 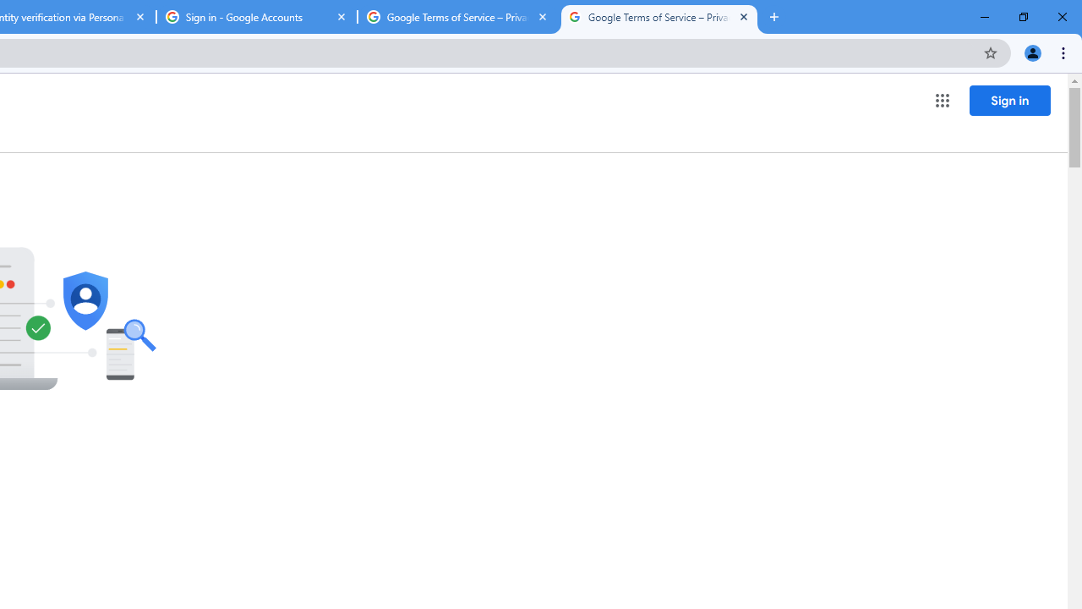 What do you see at coordinates (257, 17) in the screenshot?
I see `Sign in - Google Accounts` at bounding box center [257, 17].